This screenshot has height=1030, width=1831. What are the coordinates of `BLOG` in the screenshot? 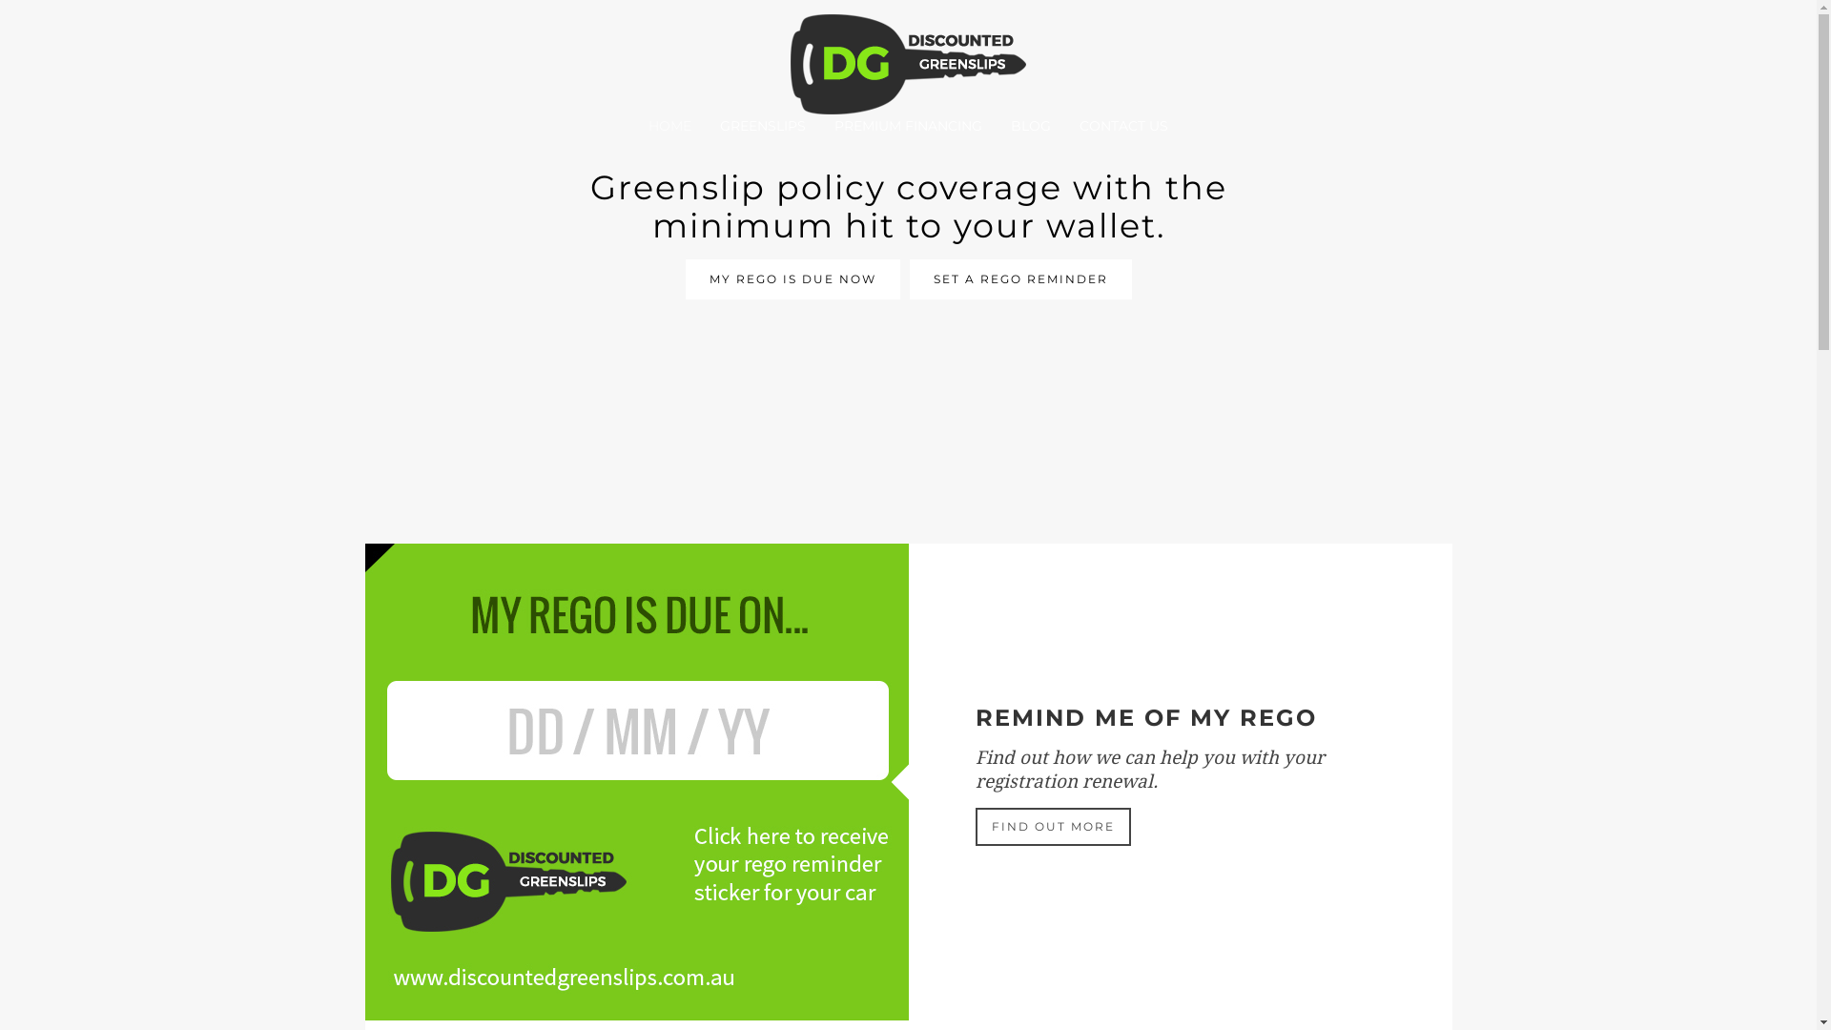 It's located at (1031, 126).